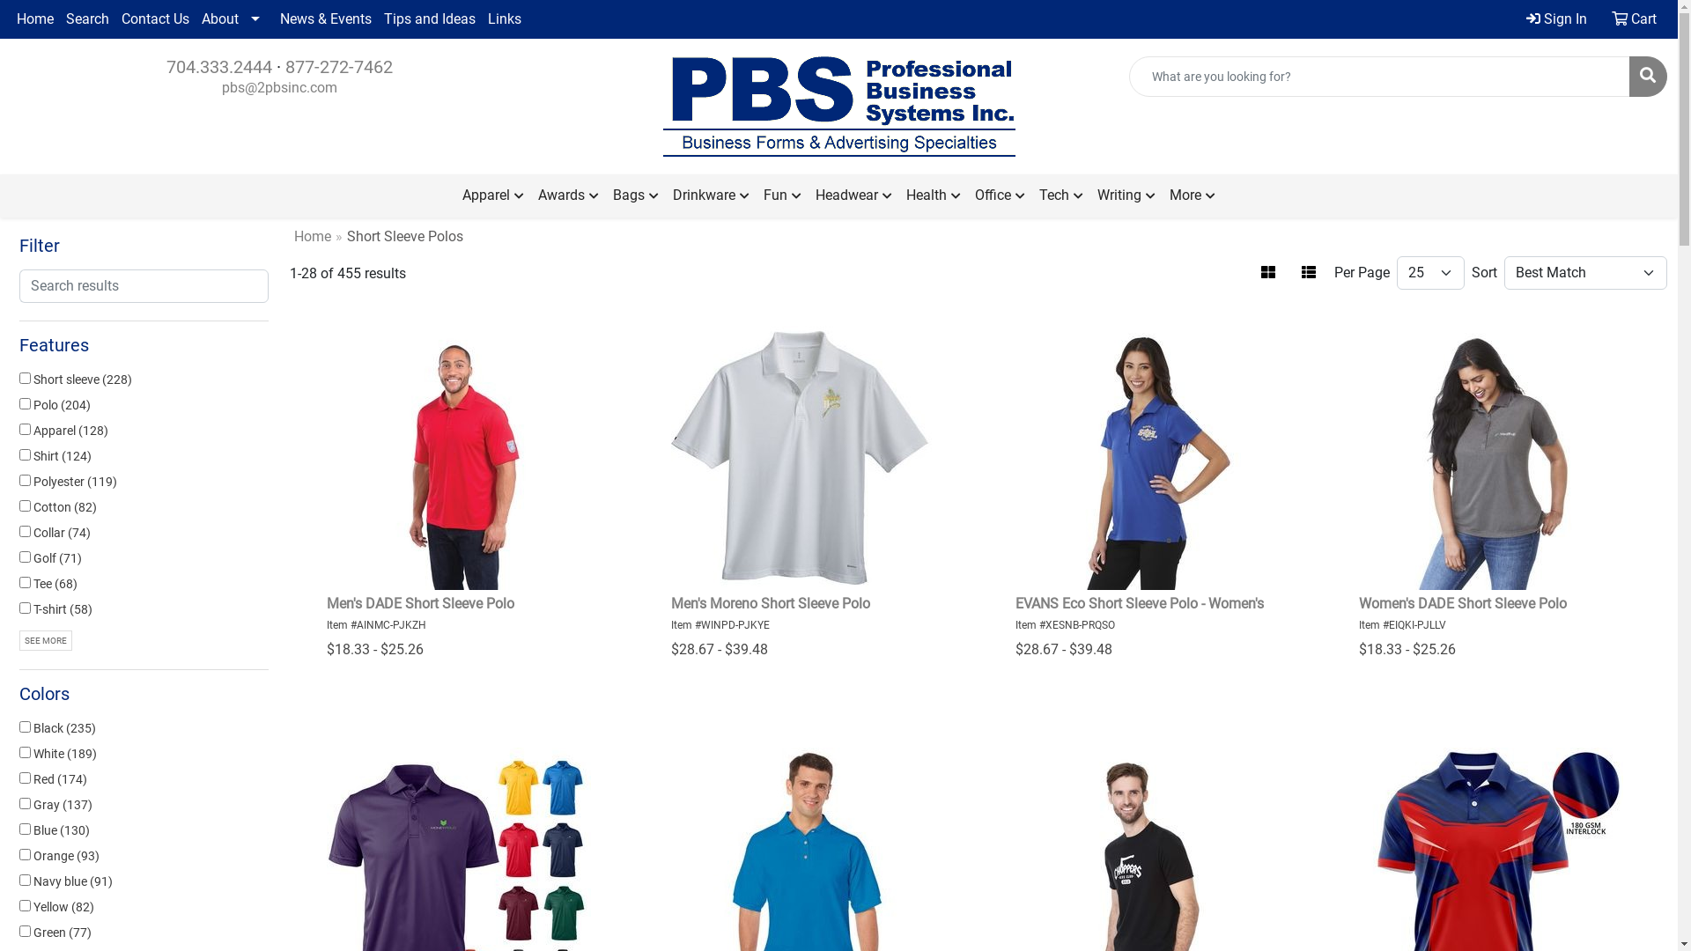 Image resolution: width=1691 pixels, height=951 pixels. What do you see at coordinates (505, 19) in the screenshot?
I see `Links` at bounding box center [505, 19].